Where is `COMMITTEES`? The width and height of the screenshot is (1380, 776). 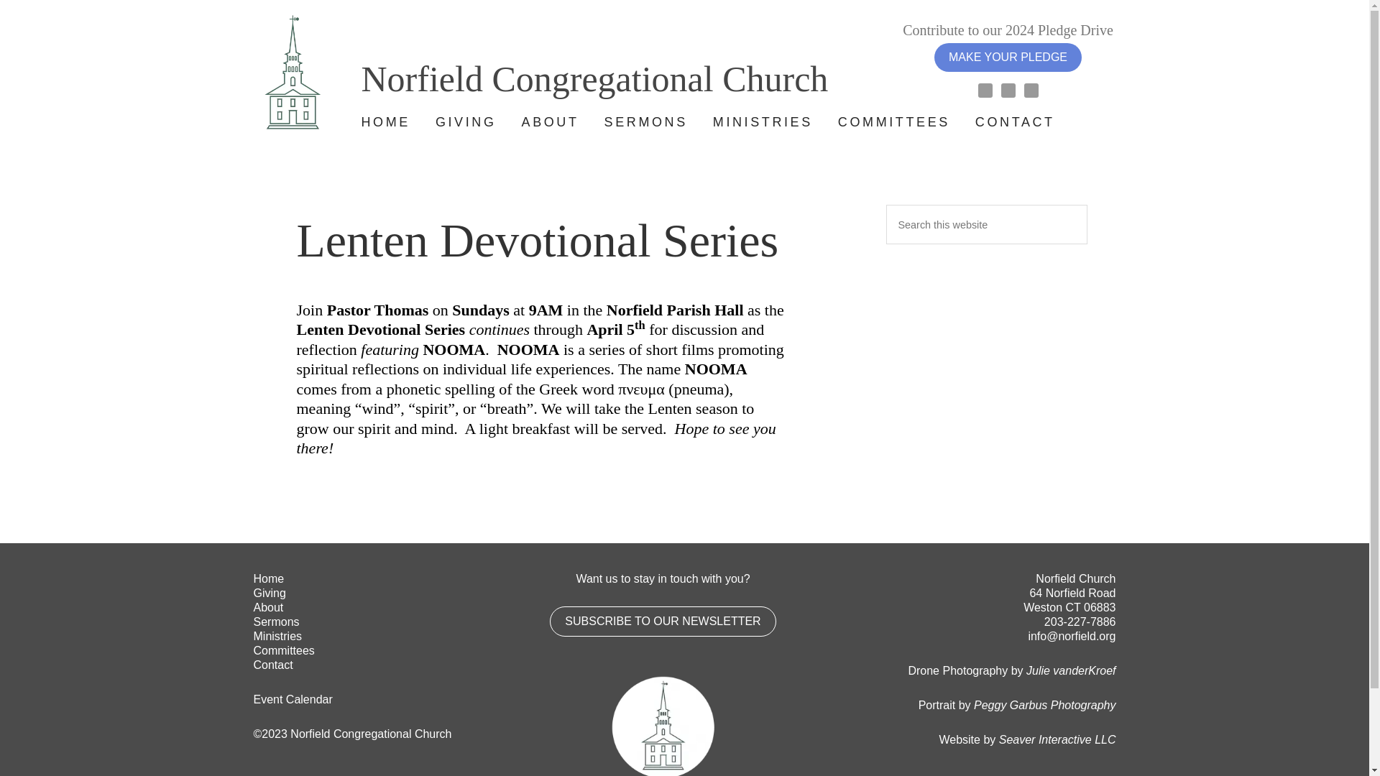 COMMITTEES is located at coordinates (893, 122).